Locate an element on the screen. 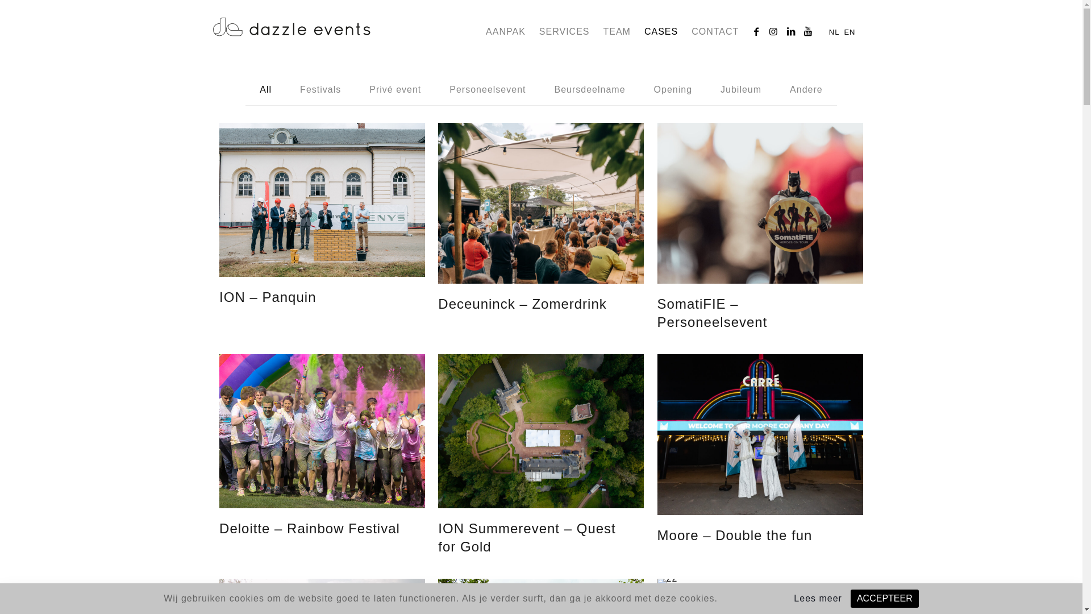  Beursdeelname is located at coordinates (590, 90).